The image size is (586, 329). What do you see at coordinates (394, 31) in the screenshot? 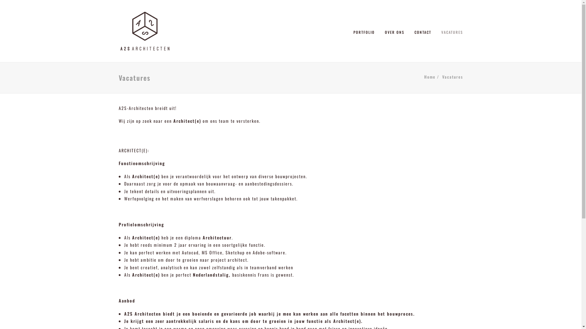
I see `OVER ONS` at bounding box center [394, 31].